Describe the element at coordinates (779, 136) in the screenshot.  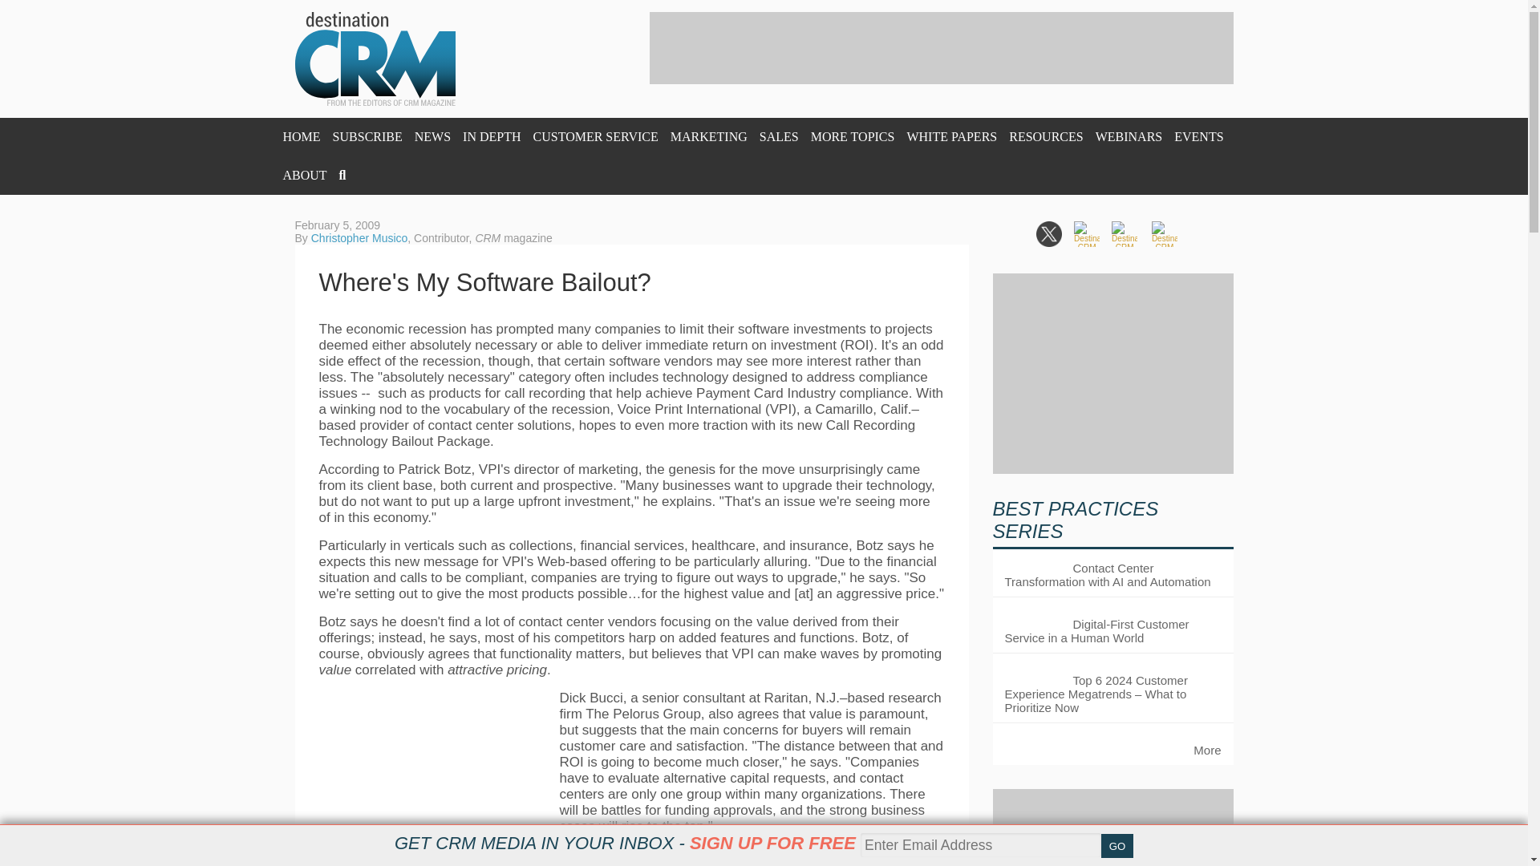
I see `Sales` at that location.